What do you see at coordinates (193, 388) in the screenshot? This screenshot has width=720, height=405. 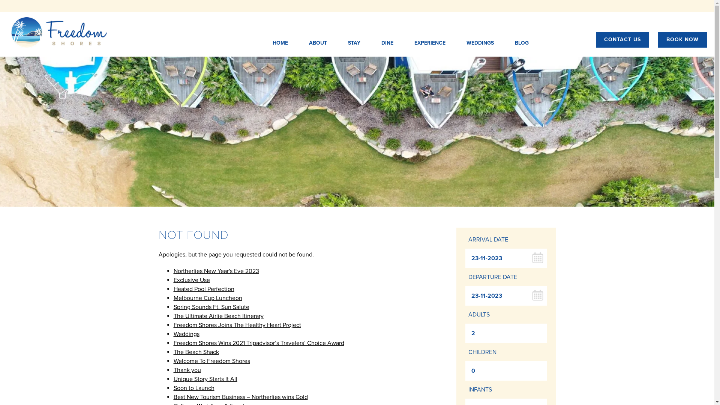 I see `Soon to Launch` at bounding box center [193, 388].